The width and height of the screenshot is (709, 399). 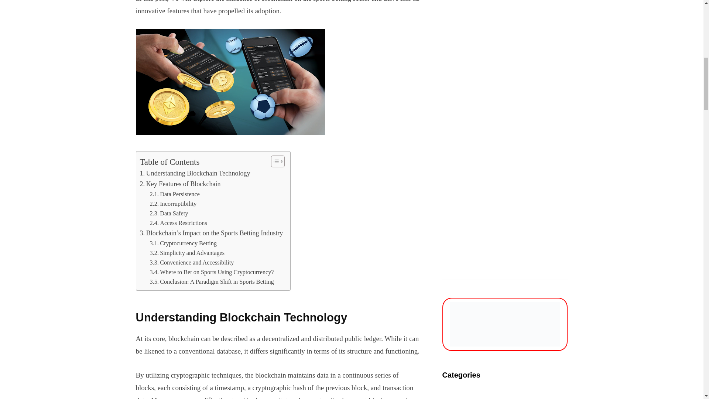 I want to click on Understanding Blockchain Technology, so click(x=195, y=173).